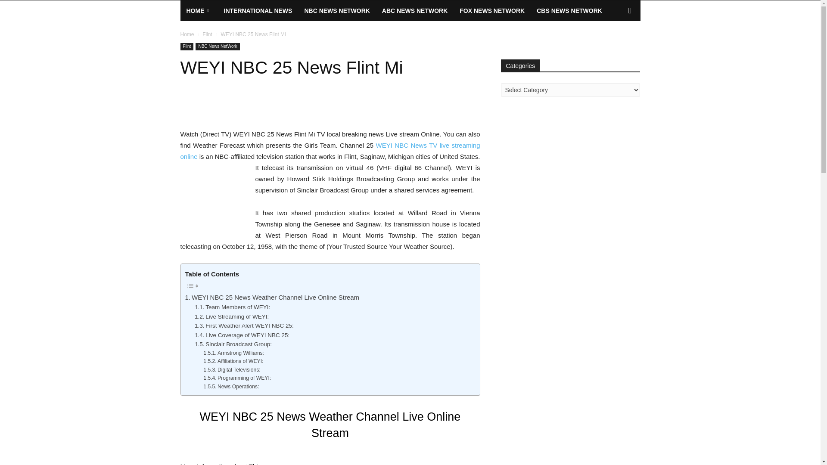  Describe the element at coordinates (233, 353) in the screenshot. I see `Armstrong Williams:` at that location.